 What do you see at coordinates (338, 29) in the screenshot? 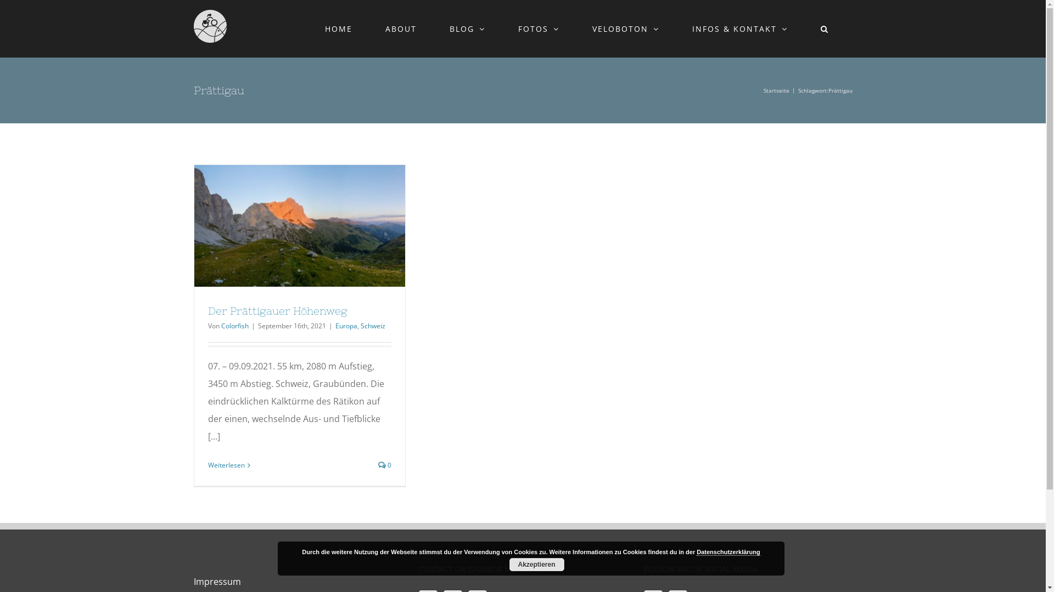
I see `HOME` at bounding box center [338, 29].